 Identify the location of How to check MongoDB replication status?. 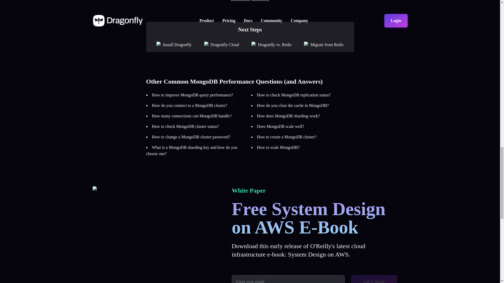
(293, 95).